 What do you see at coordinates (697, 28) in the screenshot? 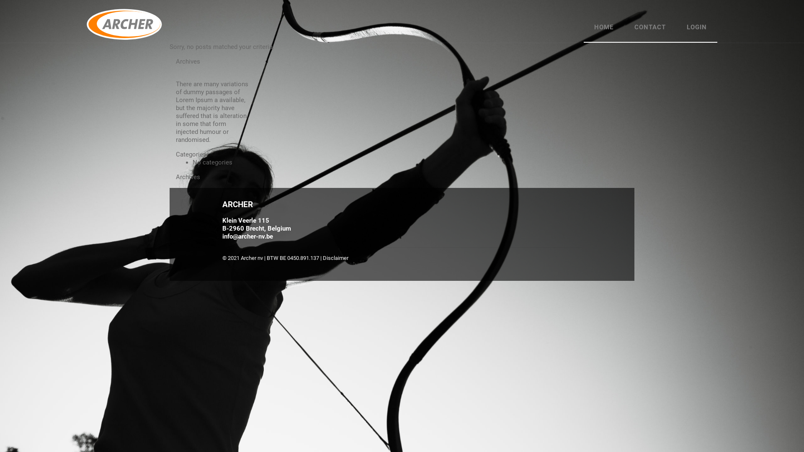
I see `LOGIN` at bounding box center [697, 28].